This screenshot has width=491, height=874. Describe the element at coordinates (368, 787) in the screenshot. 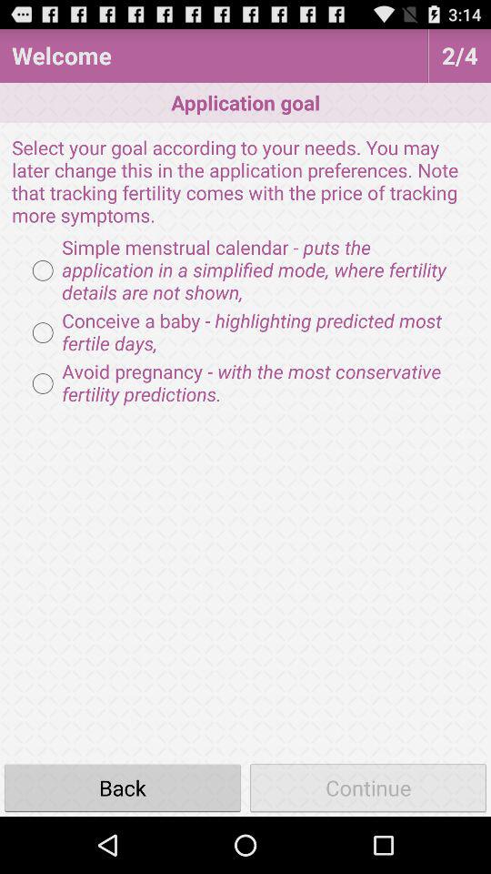

I see `select item to the right of the back icon` at that location.